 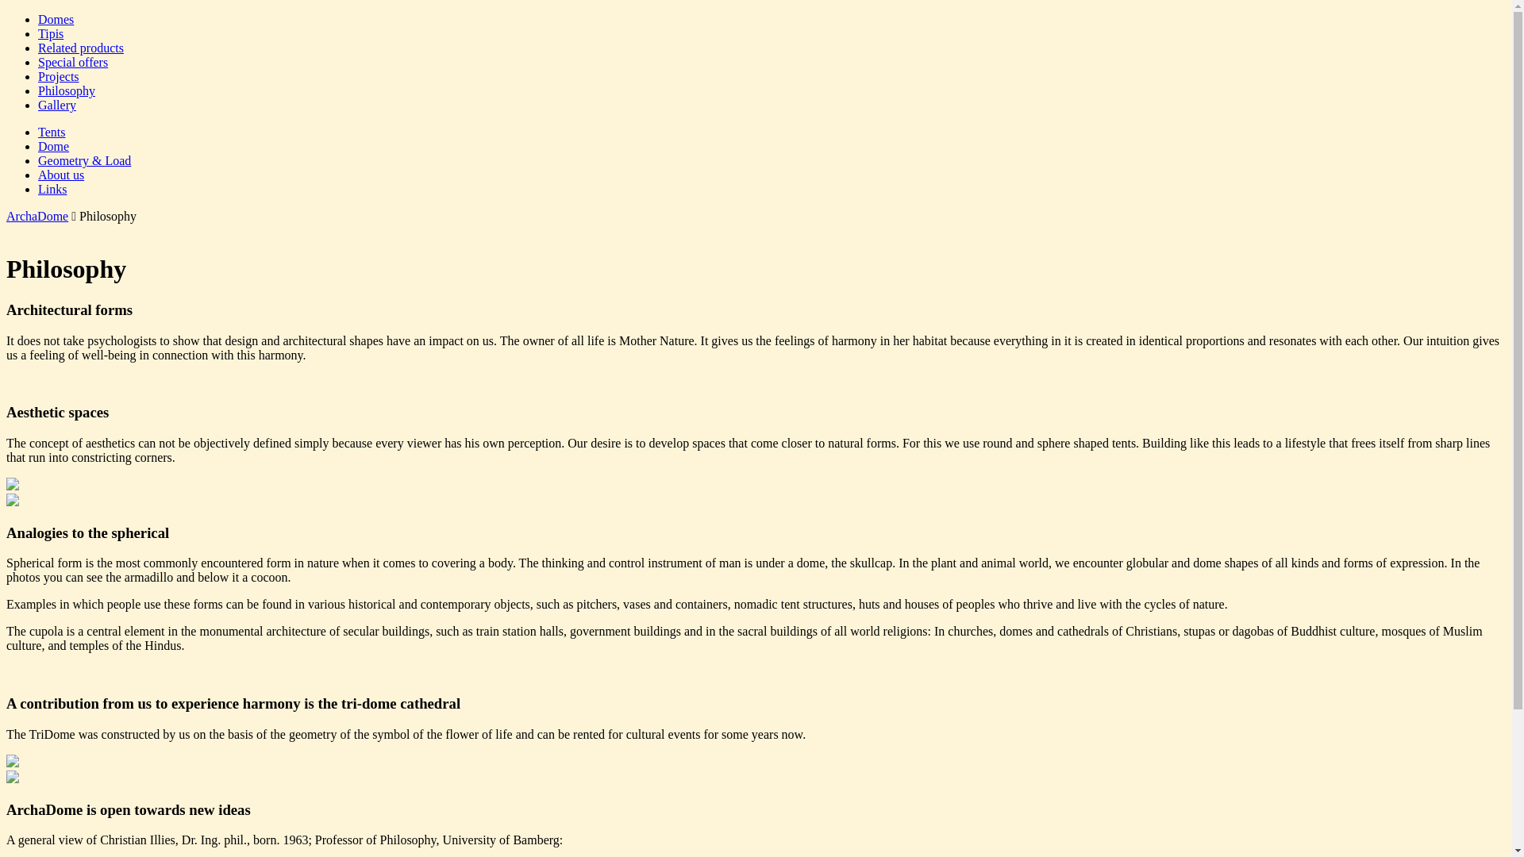 I want to click on Philosophy, so click(x=67, y=90).